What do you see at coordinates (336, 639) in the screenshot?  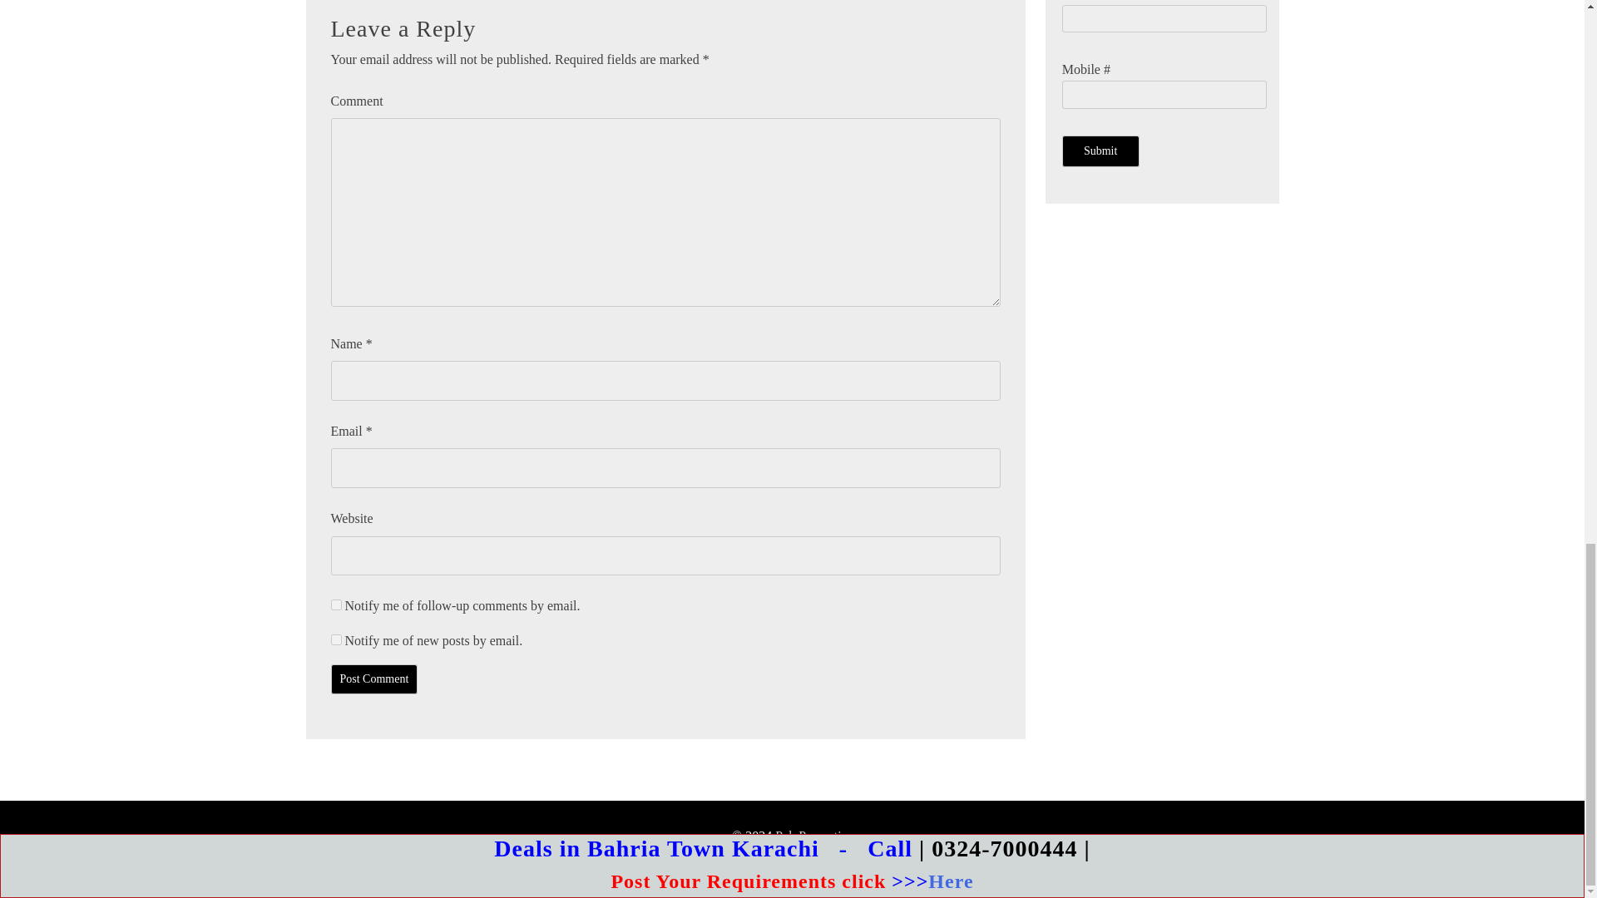 I see `subscribe` at bounding box center [336, 639].